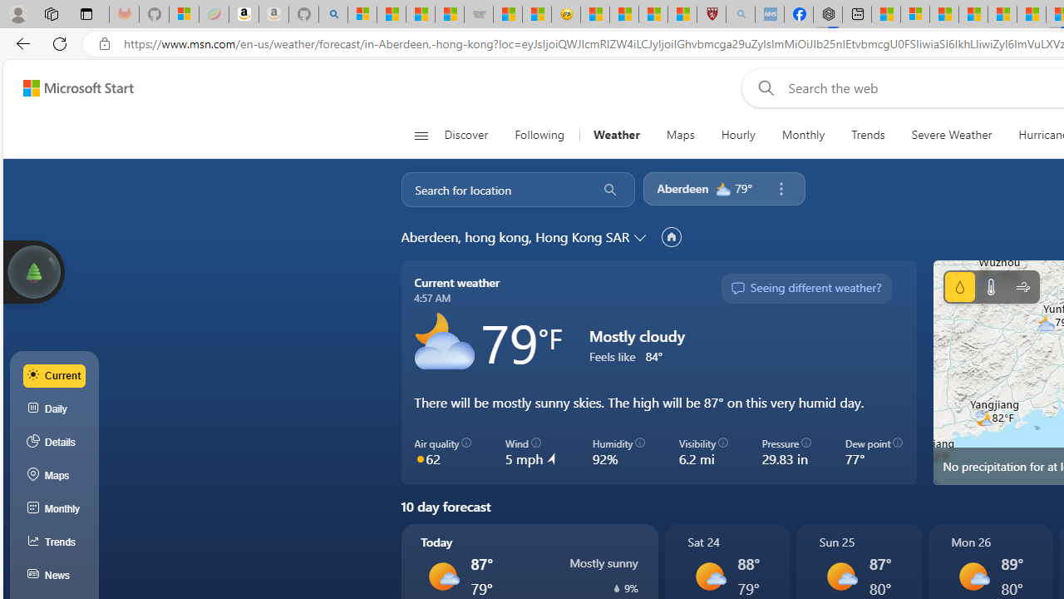 This screenshot has height=599, width=1064. What do you see at coordinates (737, 135) in the screenshot?
I see `Hourly` at bounding box center [737, 135].